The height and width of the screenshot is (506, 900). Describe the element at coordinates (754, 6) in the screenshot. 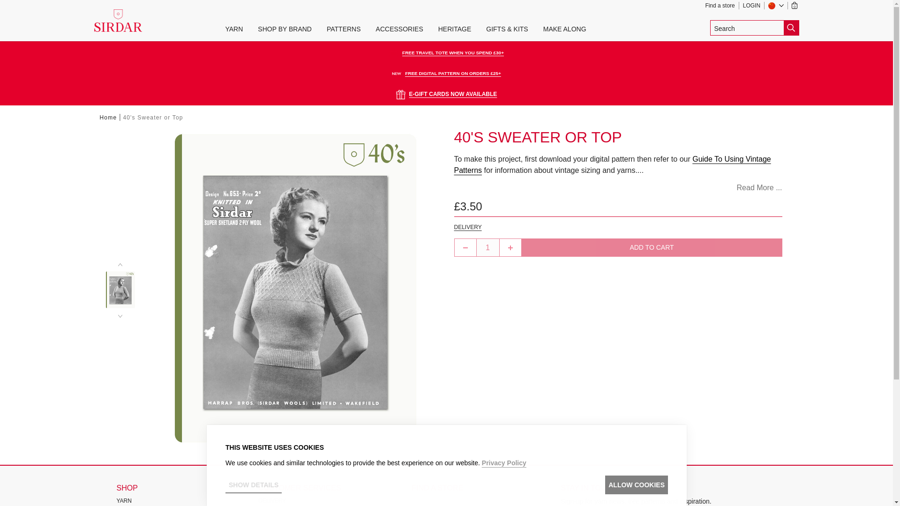

I see `LOGIN` at that location.